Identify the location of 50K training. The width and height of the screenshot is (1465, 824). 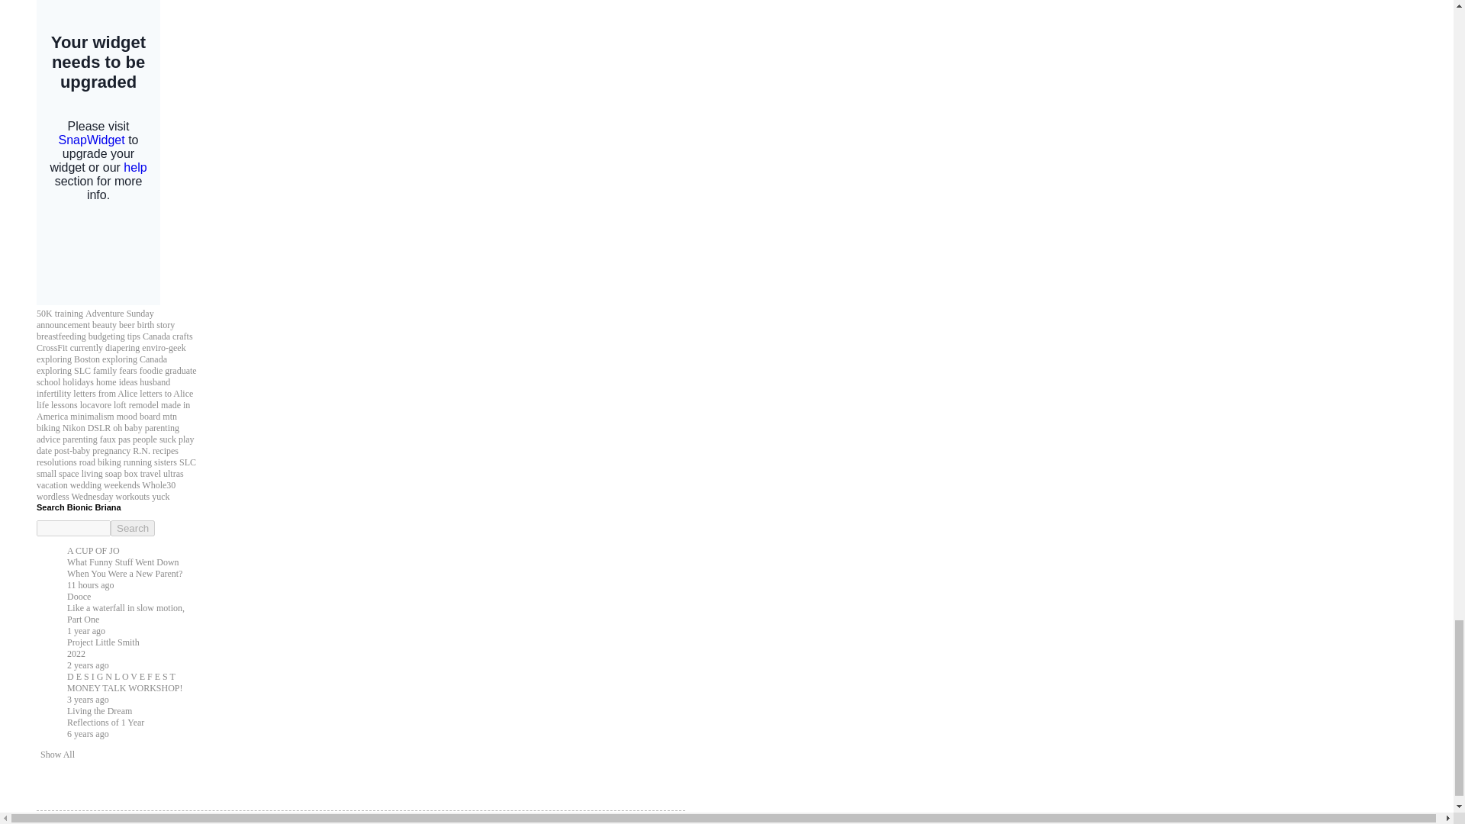
(60, 313).